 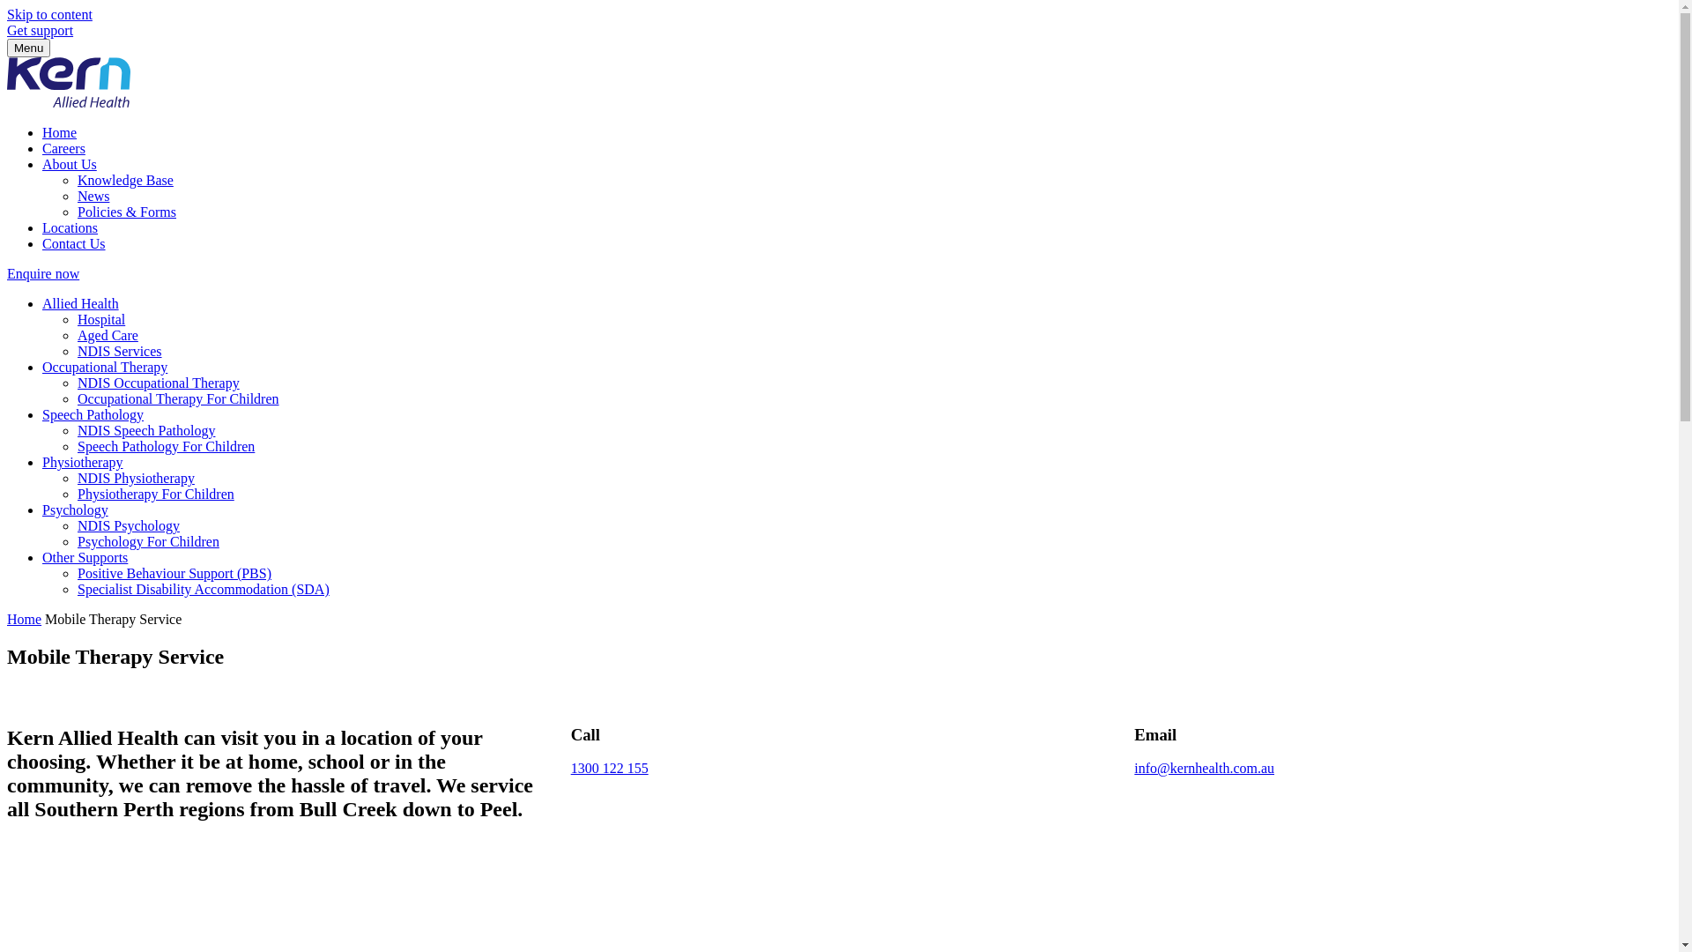 What do you see at coordinates (75, 509) in the screenshot?
I see `Psychology` at bounding box center [75, 509].